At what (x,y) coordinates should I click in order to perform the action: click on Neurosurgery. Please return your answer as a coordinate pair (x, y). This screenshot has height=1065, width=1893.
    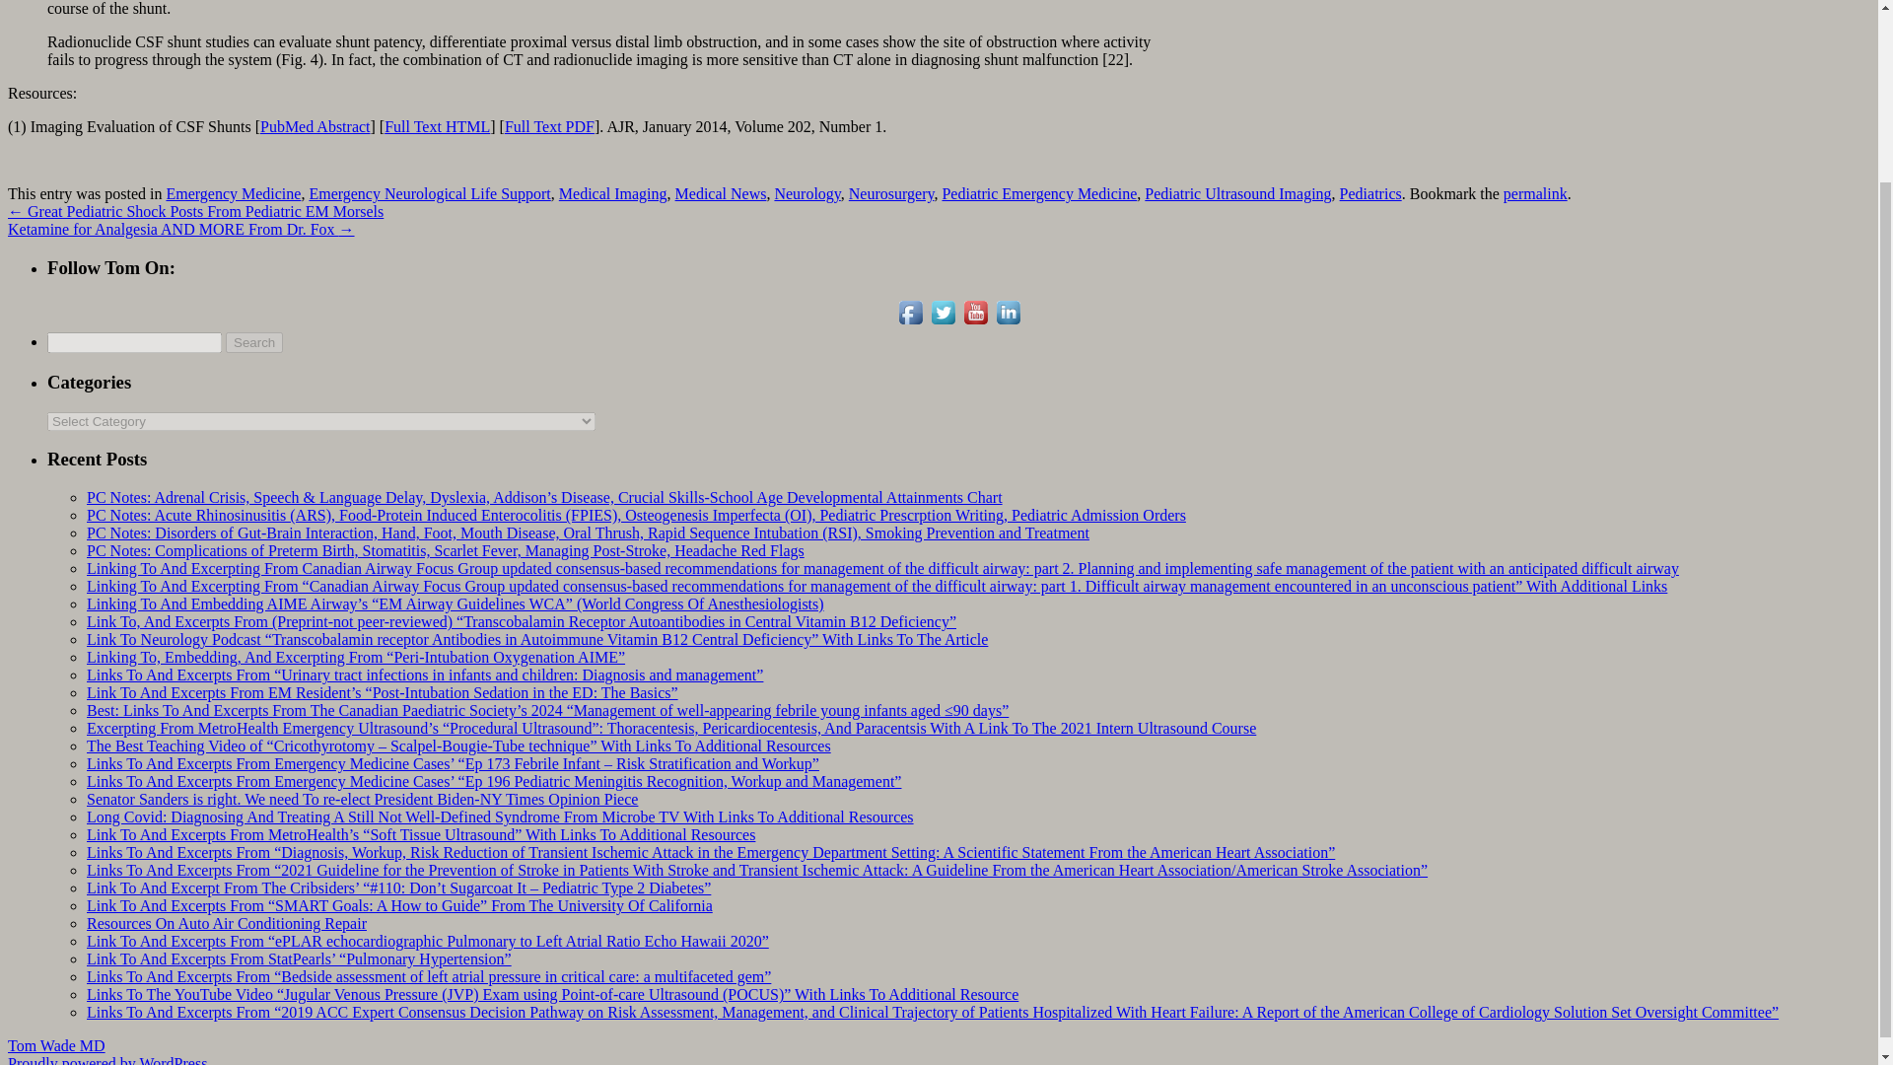
    Looking at the image, I should click on (891, 193).